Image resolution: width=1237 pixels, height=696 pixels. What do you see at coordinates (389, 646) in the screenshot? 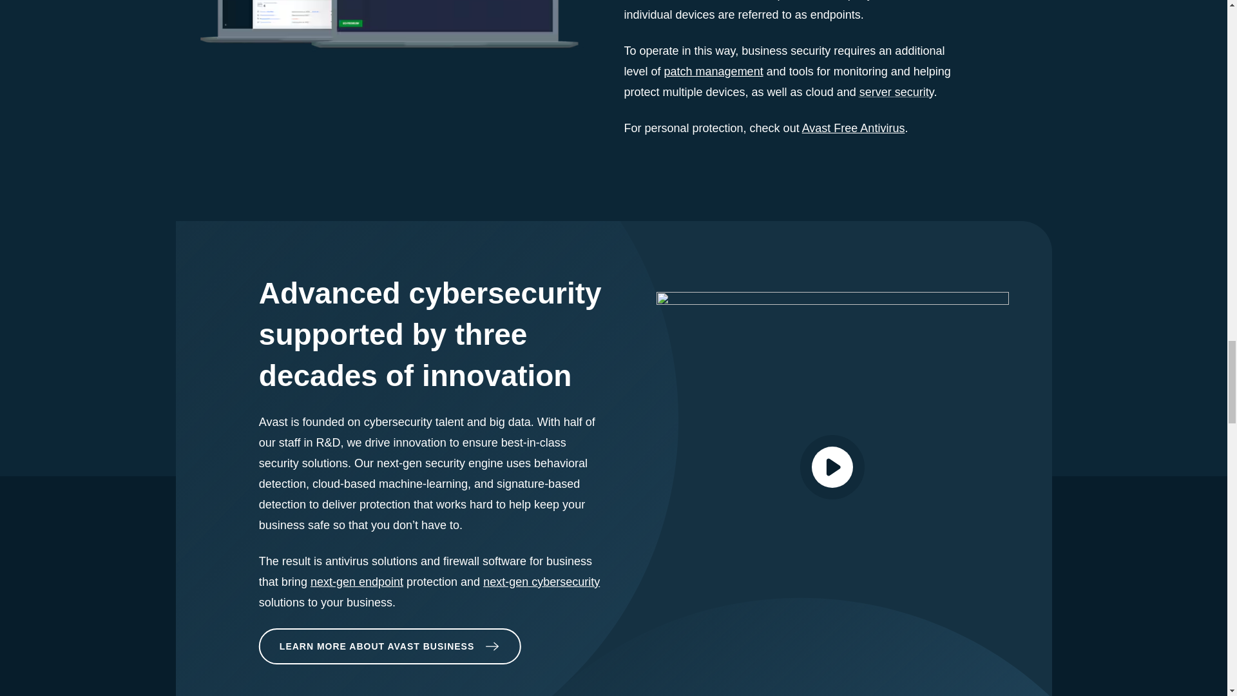
I see `Learn more about Avast Business` at bounding box center [389, 646].